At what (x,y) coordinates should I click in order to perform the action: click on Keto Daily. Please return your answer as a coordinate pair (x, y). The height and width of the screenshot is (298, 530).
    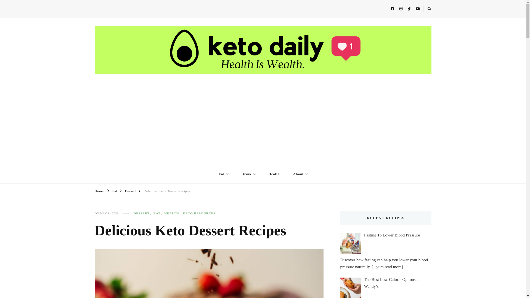
    Looking at the image, I should click on (112, 161).